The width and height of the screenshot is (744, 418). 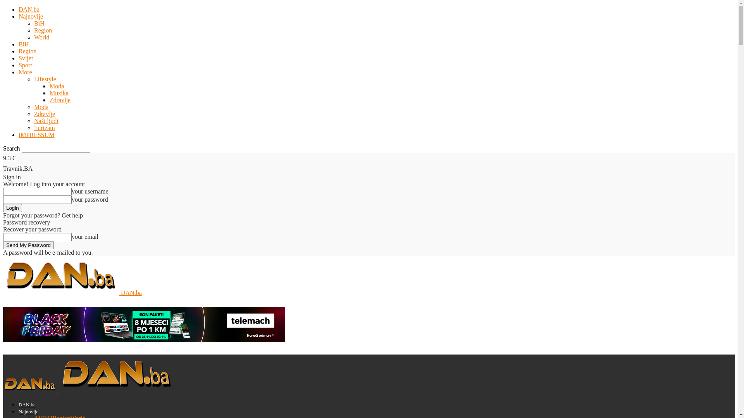 I want to click on Svijet, so click(x=26, y=58).